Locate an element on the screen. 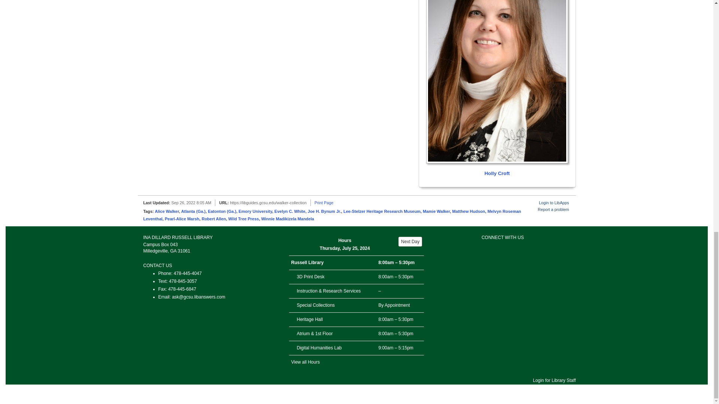  Alice Walker is located at coordinates (167, 211).